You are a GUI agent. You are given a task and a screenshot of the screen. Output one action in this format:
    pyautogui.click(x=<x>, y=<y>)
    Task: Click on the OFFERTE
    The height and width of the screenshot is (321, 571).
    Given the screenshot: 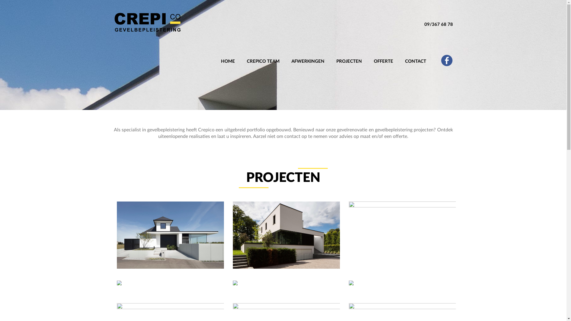 What is the action you would take?
    pyautogui.click(x=383, y=55)
    